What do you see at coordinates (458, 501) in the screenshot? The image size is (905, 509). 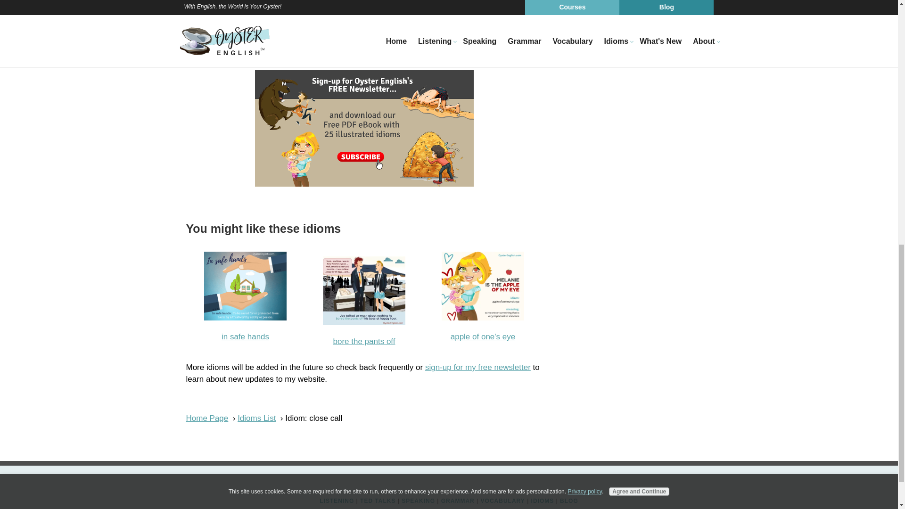 I see `GRAMMAR` at bounding box center [458, 501].